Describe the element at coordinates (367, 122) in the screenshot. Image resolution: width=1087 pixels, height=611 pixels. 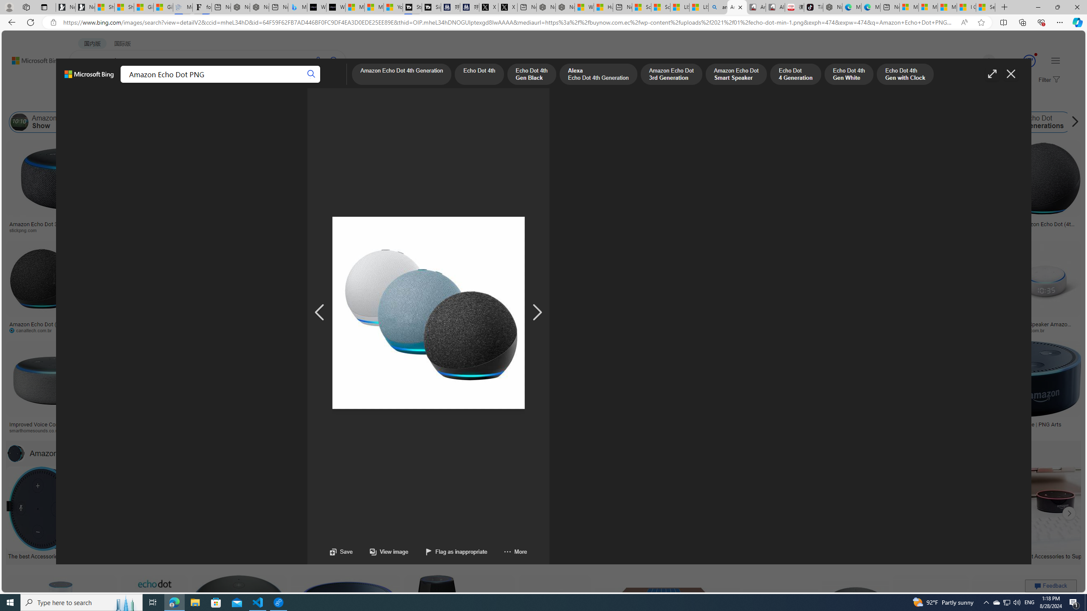
I see `Amazon Echo Dot with Clock` at that location.